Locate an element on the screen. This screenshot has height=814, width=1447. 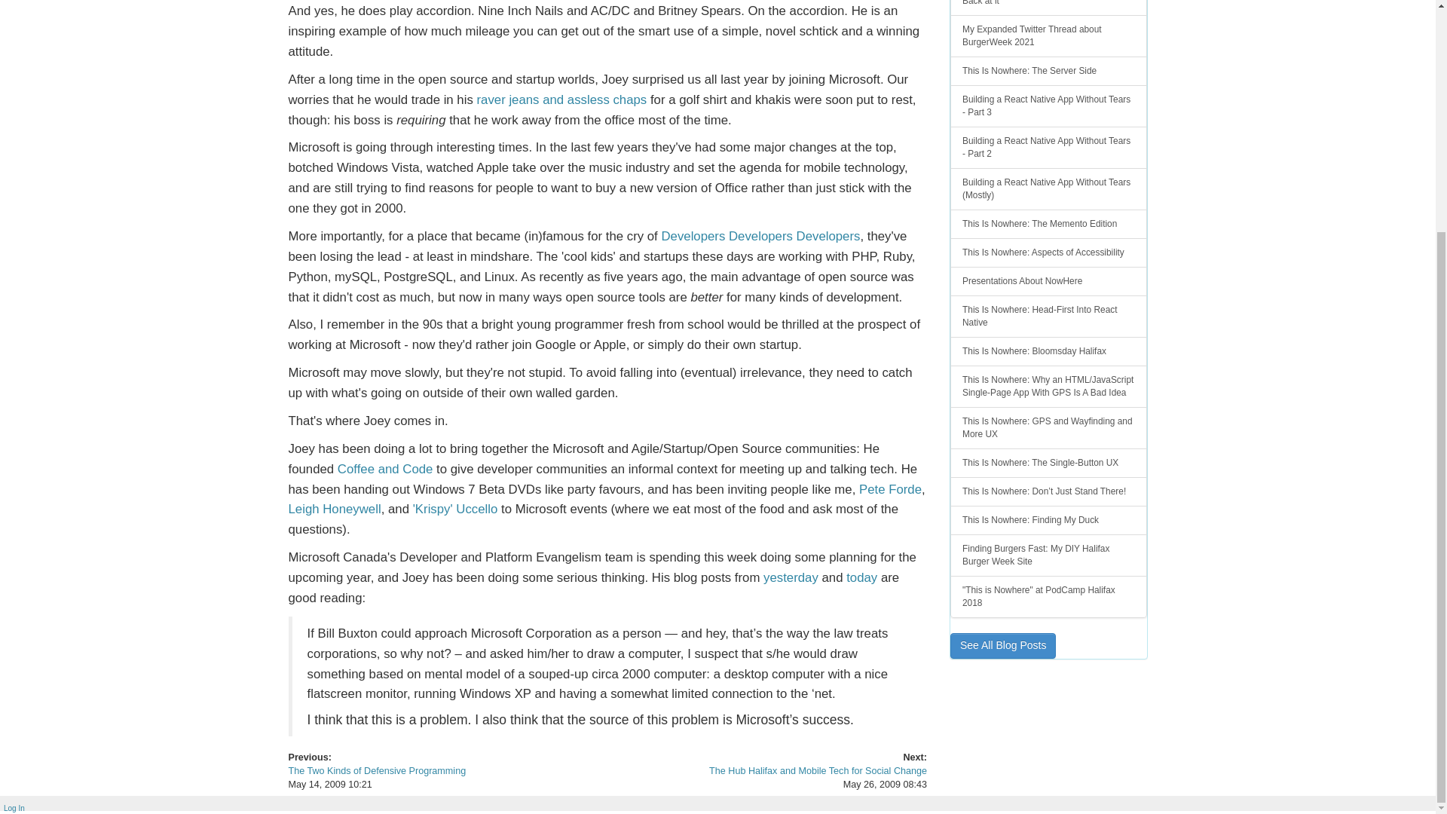
The Two Kinds of Defensive Programming is located at coordinates (377, 771).